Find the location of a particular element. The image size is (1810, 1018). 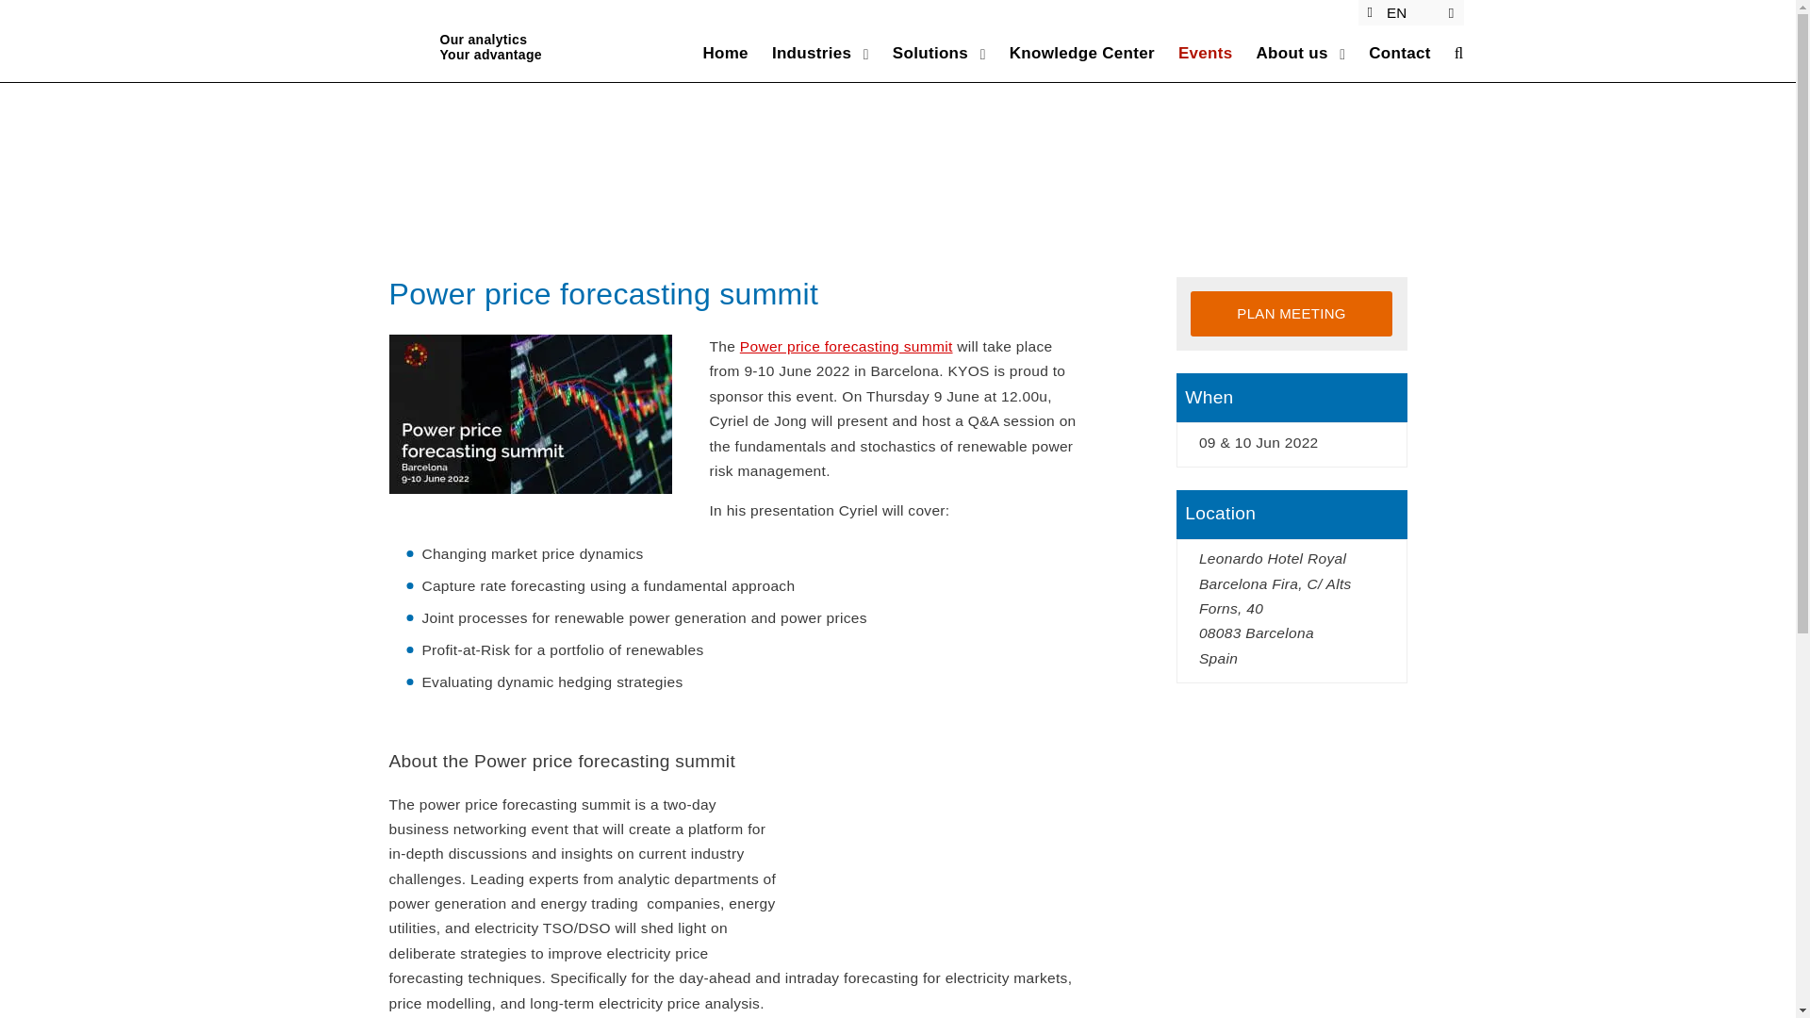

Knowledge Center is located at coordinates (1292, 313).